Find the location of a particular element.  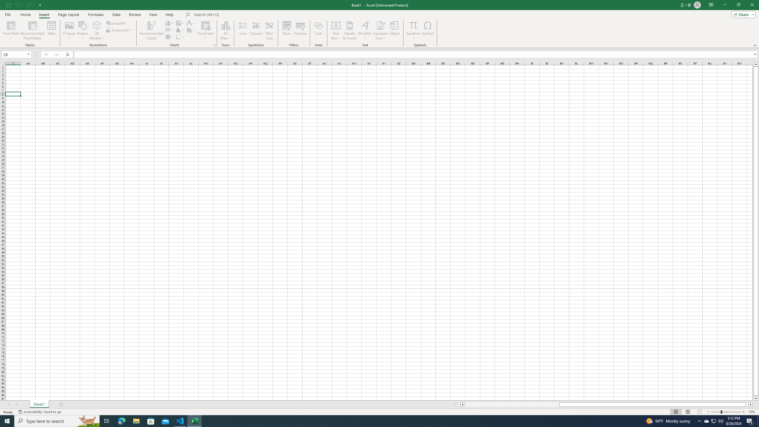

Table is located at coordinates (52, 31).